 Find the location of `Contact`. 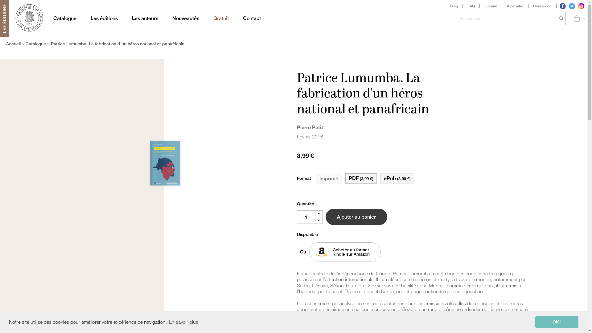

Contact is located at coordinates (252, 18).